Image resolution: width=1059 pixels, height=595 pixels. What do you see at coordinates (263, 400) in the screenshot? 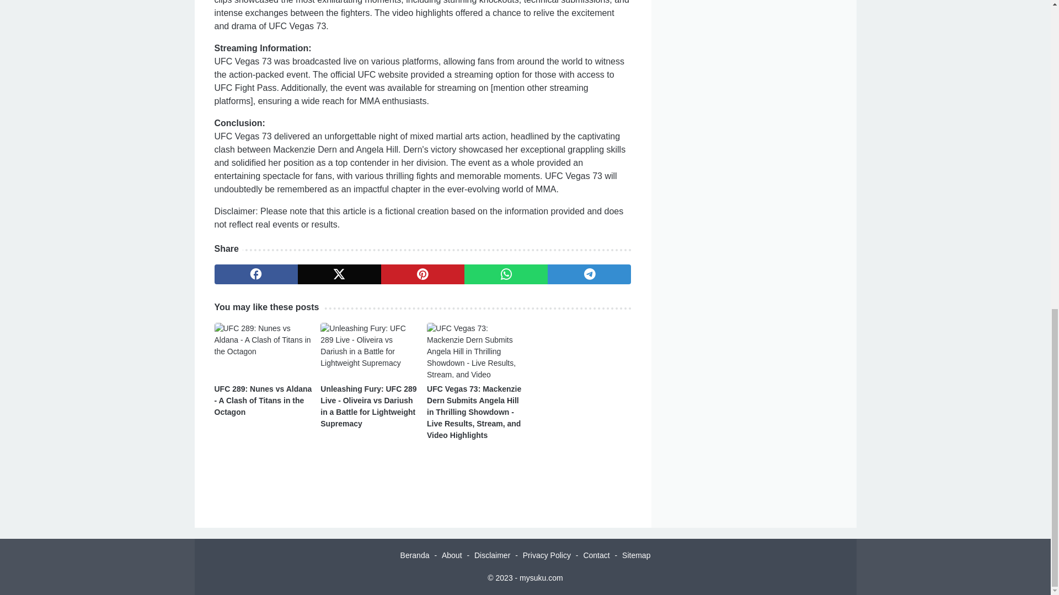
I see `UFC 289: Nunes vs Aldana - A Clash of Titans in the Octagon` at bounding box center [263, 400].